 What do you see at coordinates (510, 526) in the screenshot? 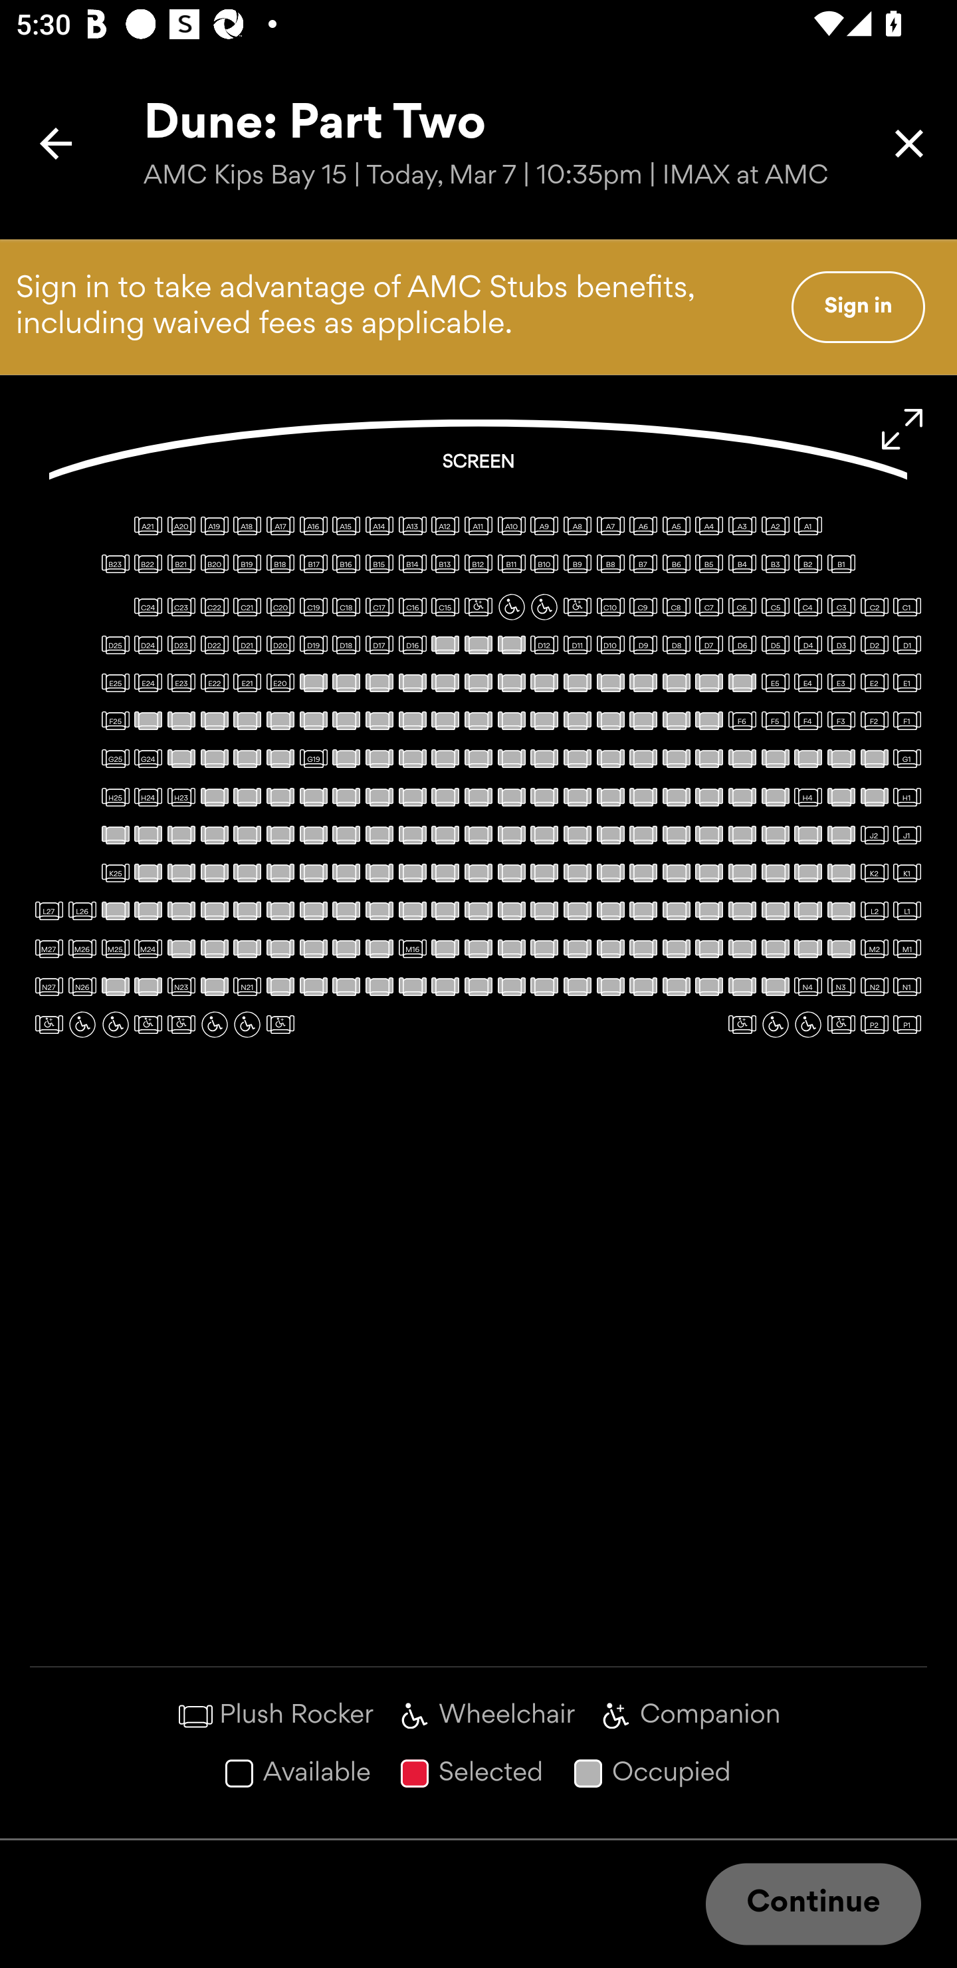
I see `A10, Regular seat, available` at bounding box center [510, 526].